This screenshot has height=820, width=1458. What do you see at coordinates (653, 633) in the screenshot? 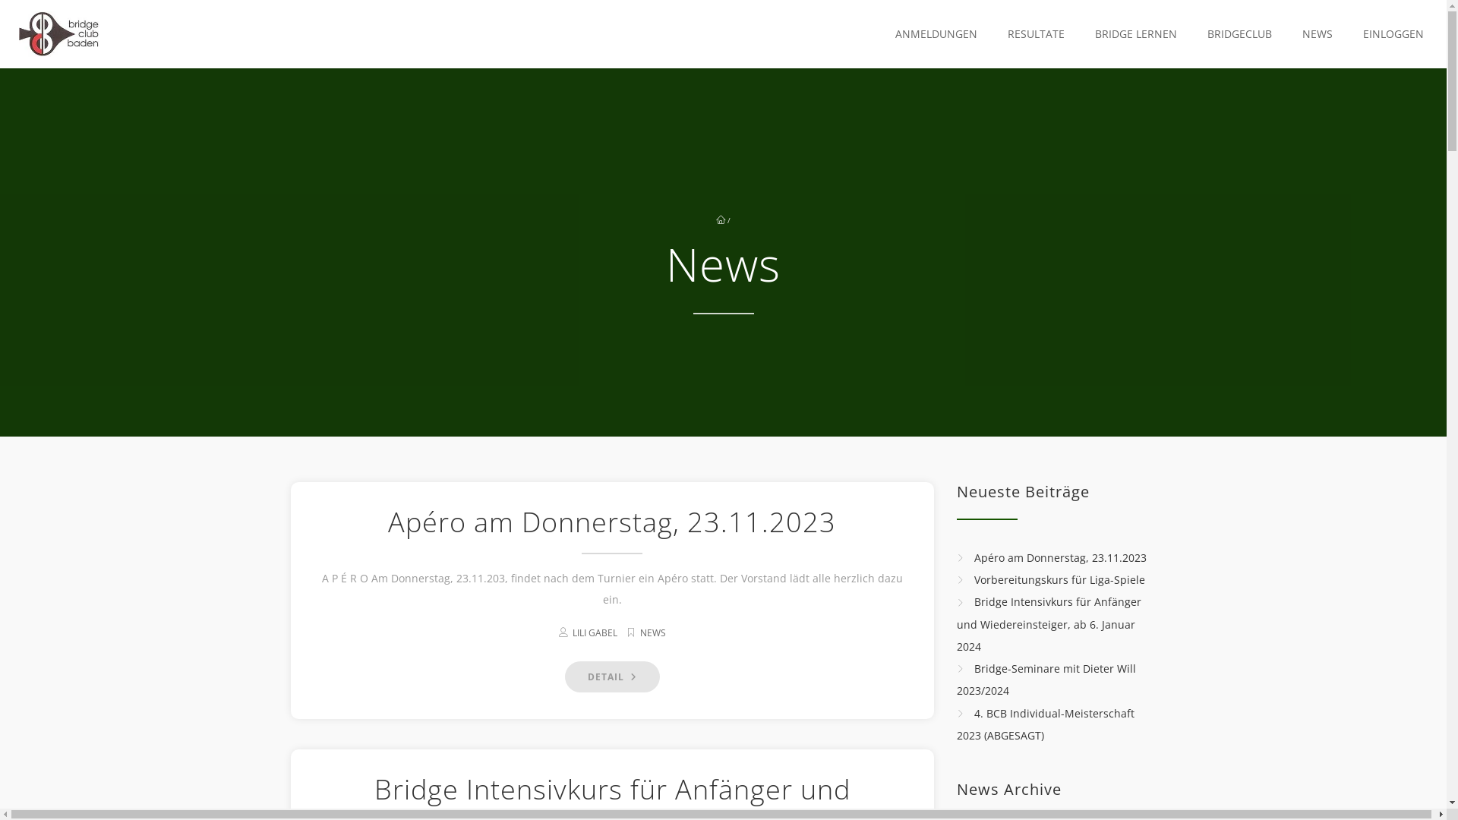
I see `NEWS` at bounding box center [653, 633].